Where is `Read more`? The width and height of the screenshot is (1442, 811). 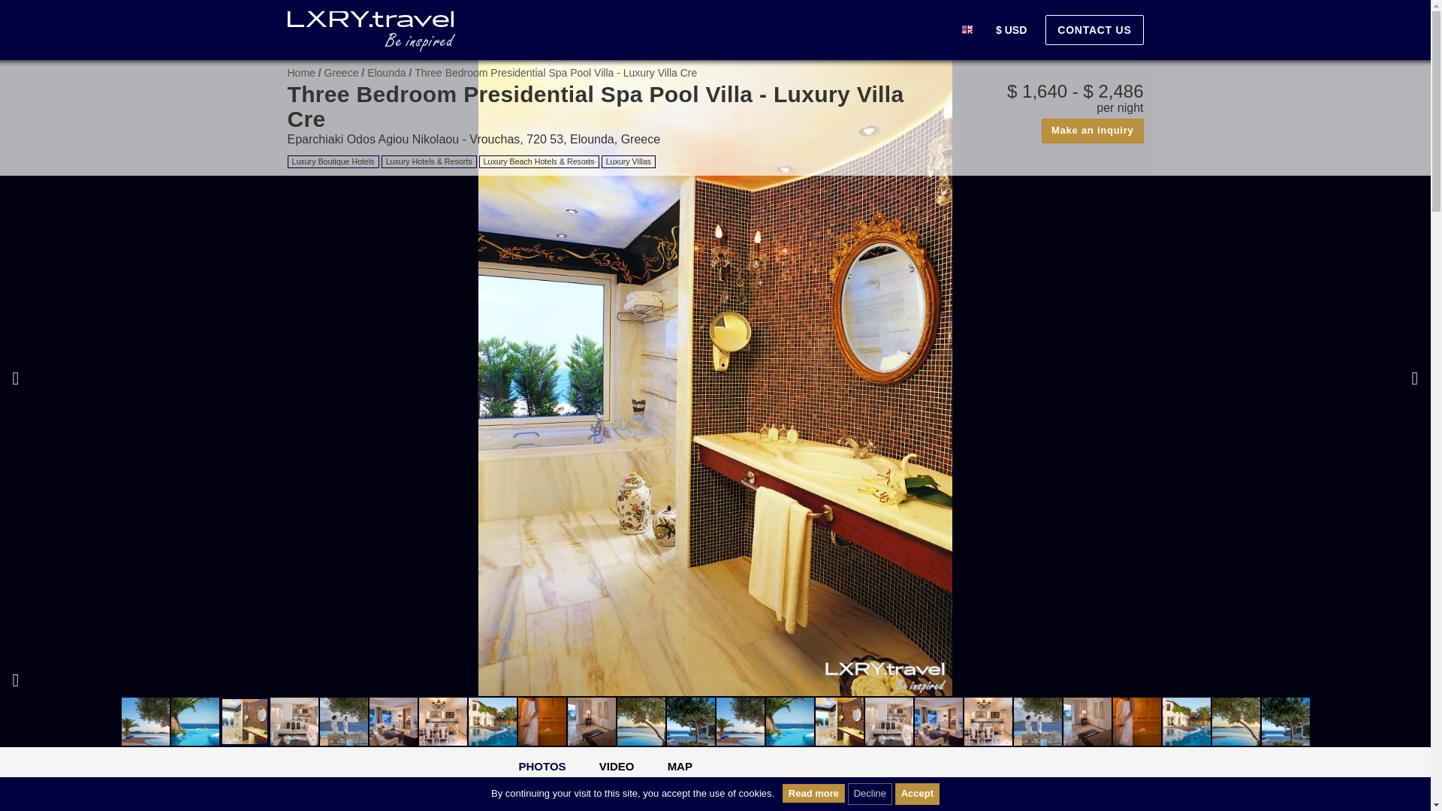 Read more is located at coordinates (814, 793).